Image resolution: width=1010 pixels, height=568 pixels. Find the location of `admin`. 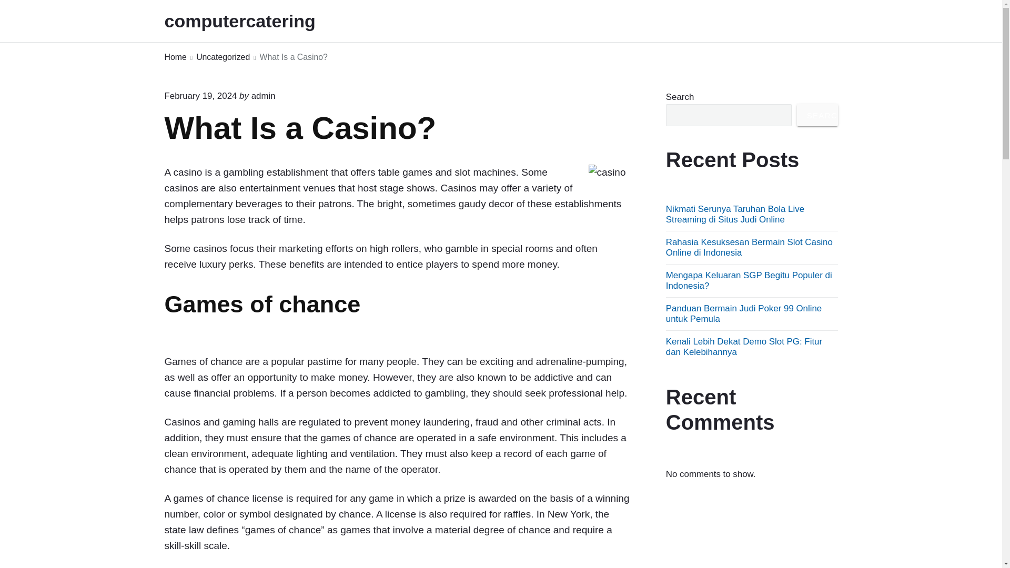

admin is located at coordinates (264, 96).